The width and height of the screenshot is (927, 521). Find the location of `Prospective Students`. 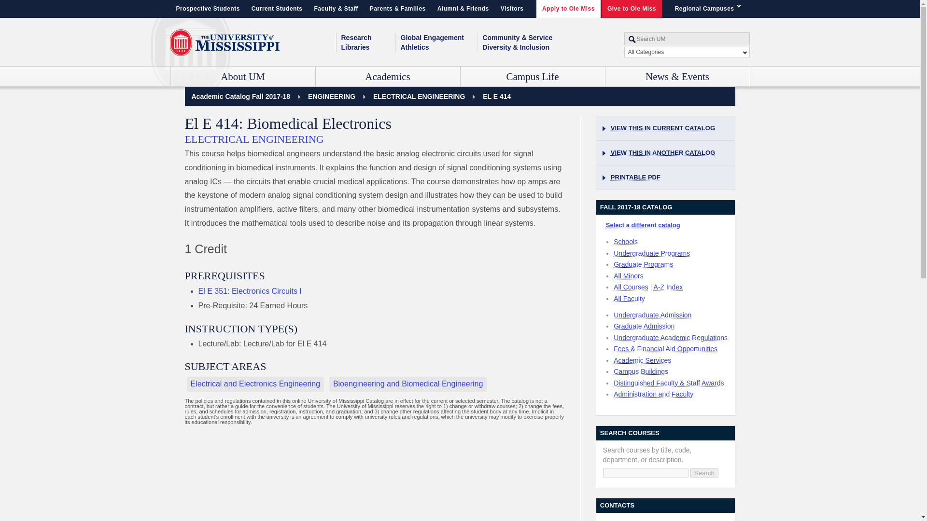

Prospective Students is located at coordinates (208, 9).